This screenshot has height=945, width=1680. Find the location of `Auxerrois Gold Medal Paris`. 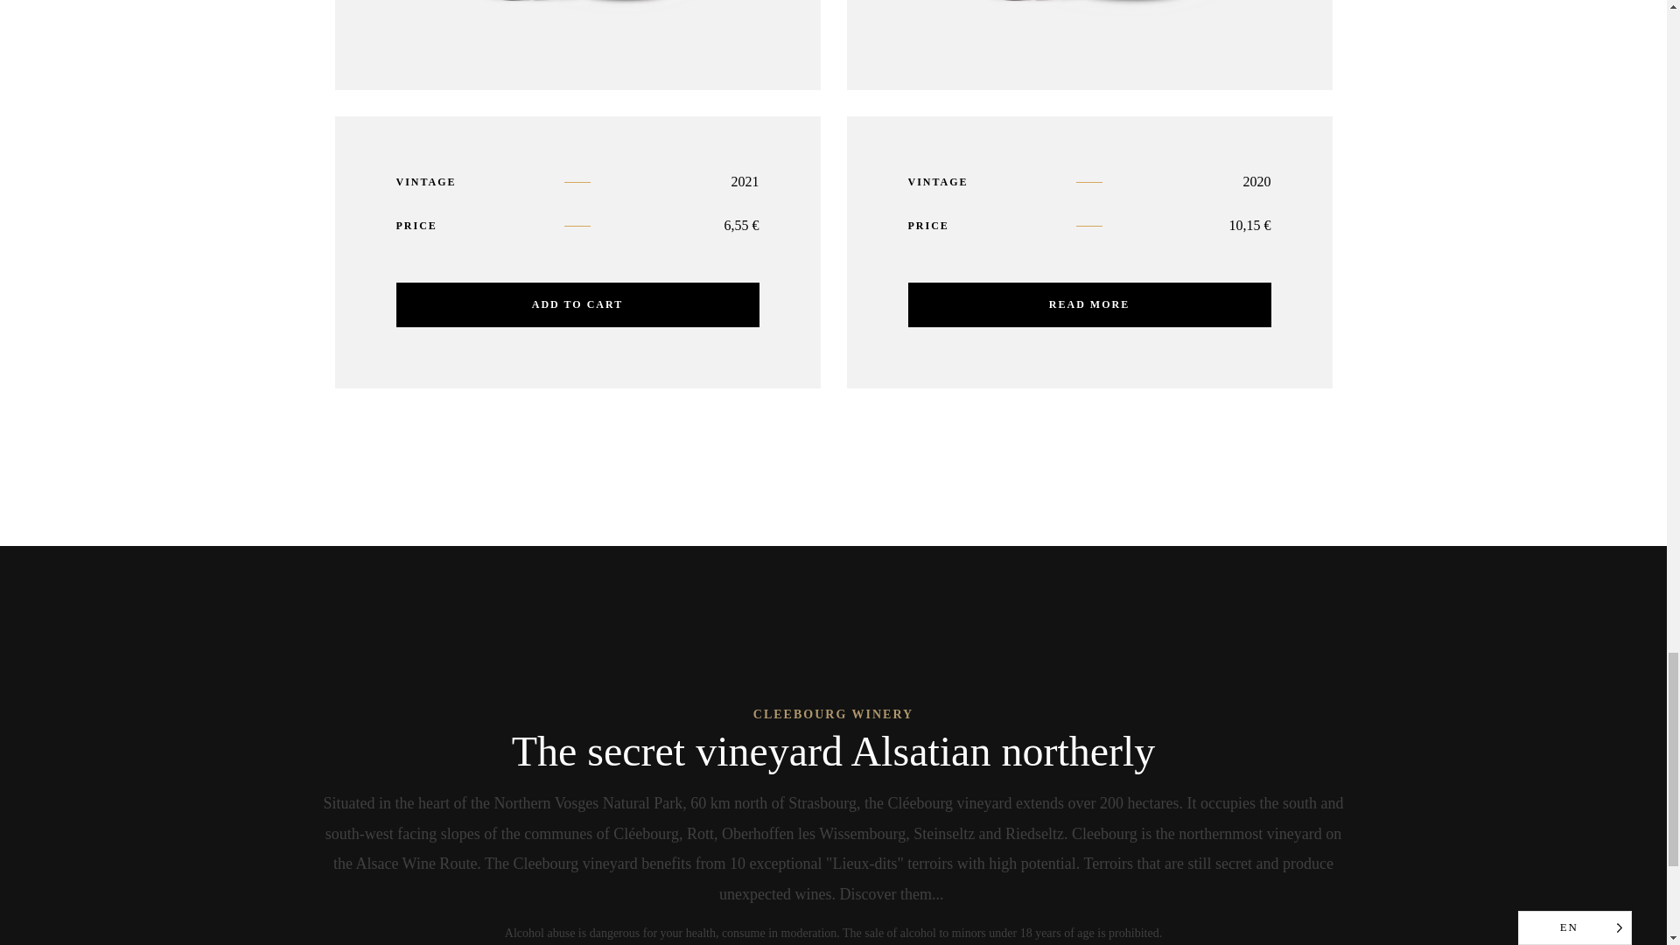

Auxerrois Gold Medal Paris is located at coordinates (1088, 45).